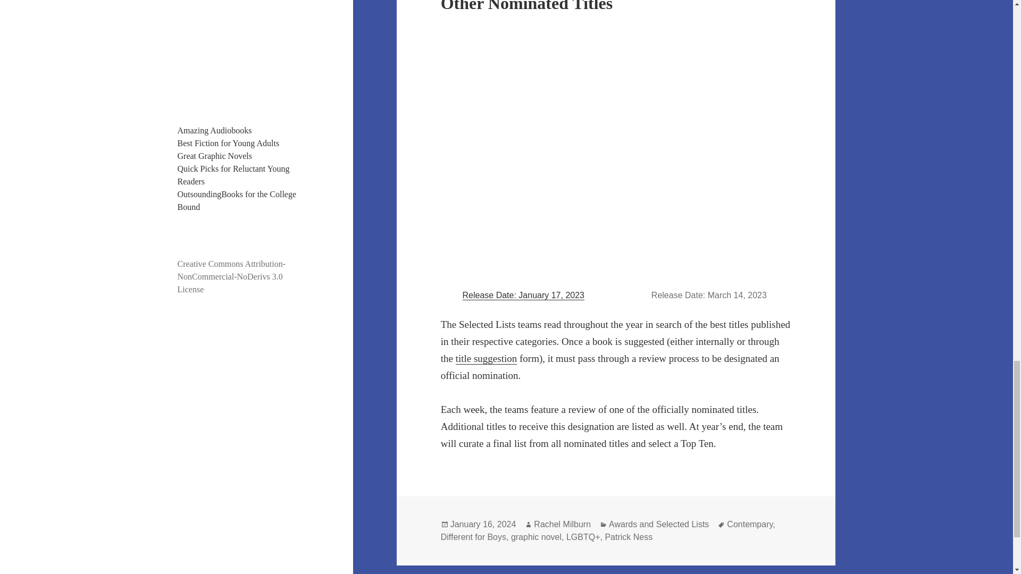 The width and height of the screenshot is (1021, 574). Describe the element at coordinates (523, 295) in the screenshot. I see `Release Date: January 17, 2023` at that location.